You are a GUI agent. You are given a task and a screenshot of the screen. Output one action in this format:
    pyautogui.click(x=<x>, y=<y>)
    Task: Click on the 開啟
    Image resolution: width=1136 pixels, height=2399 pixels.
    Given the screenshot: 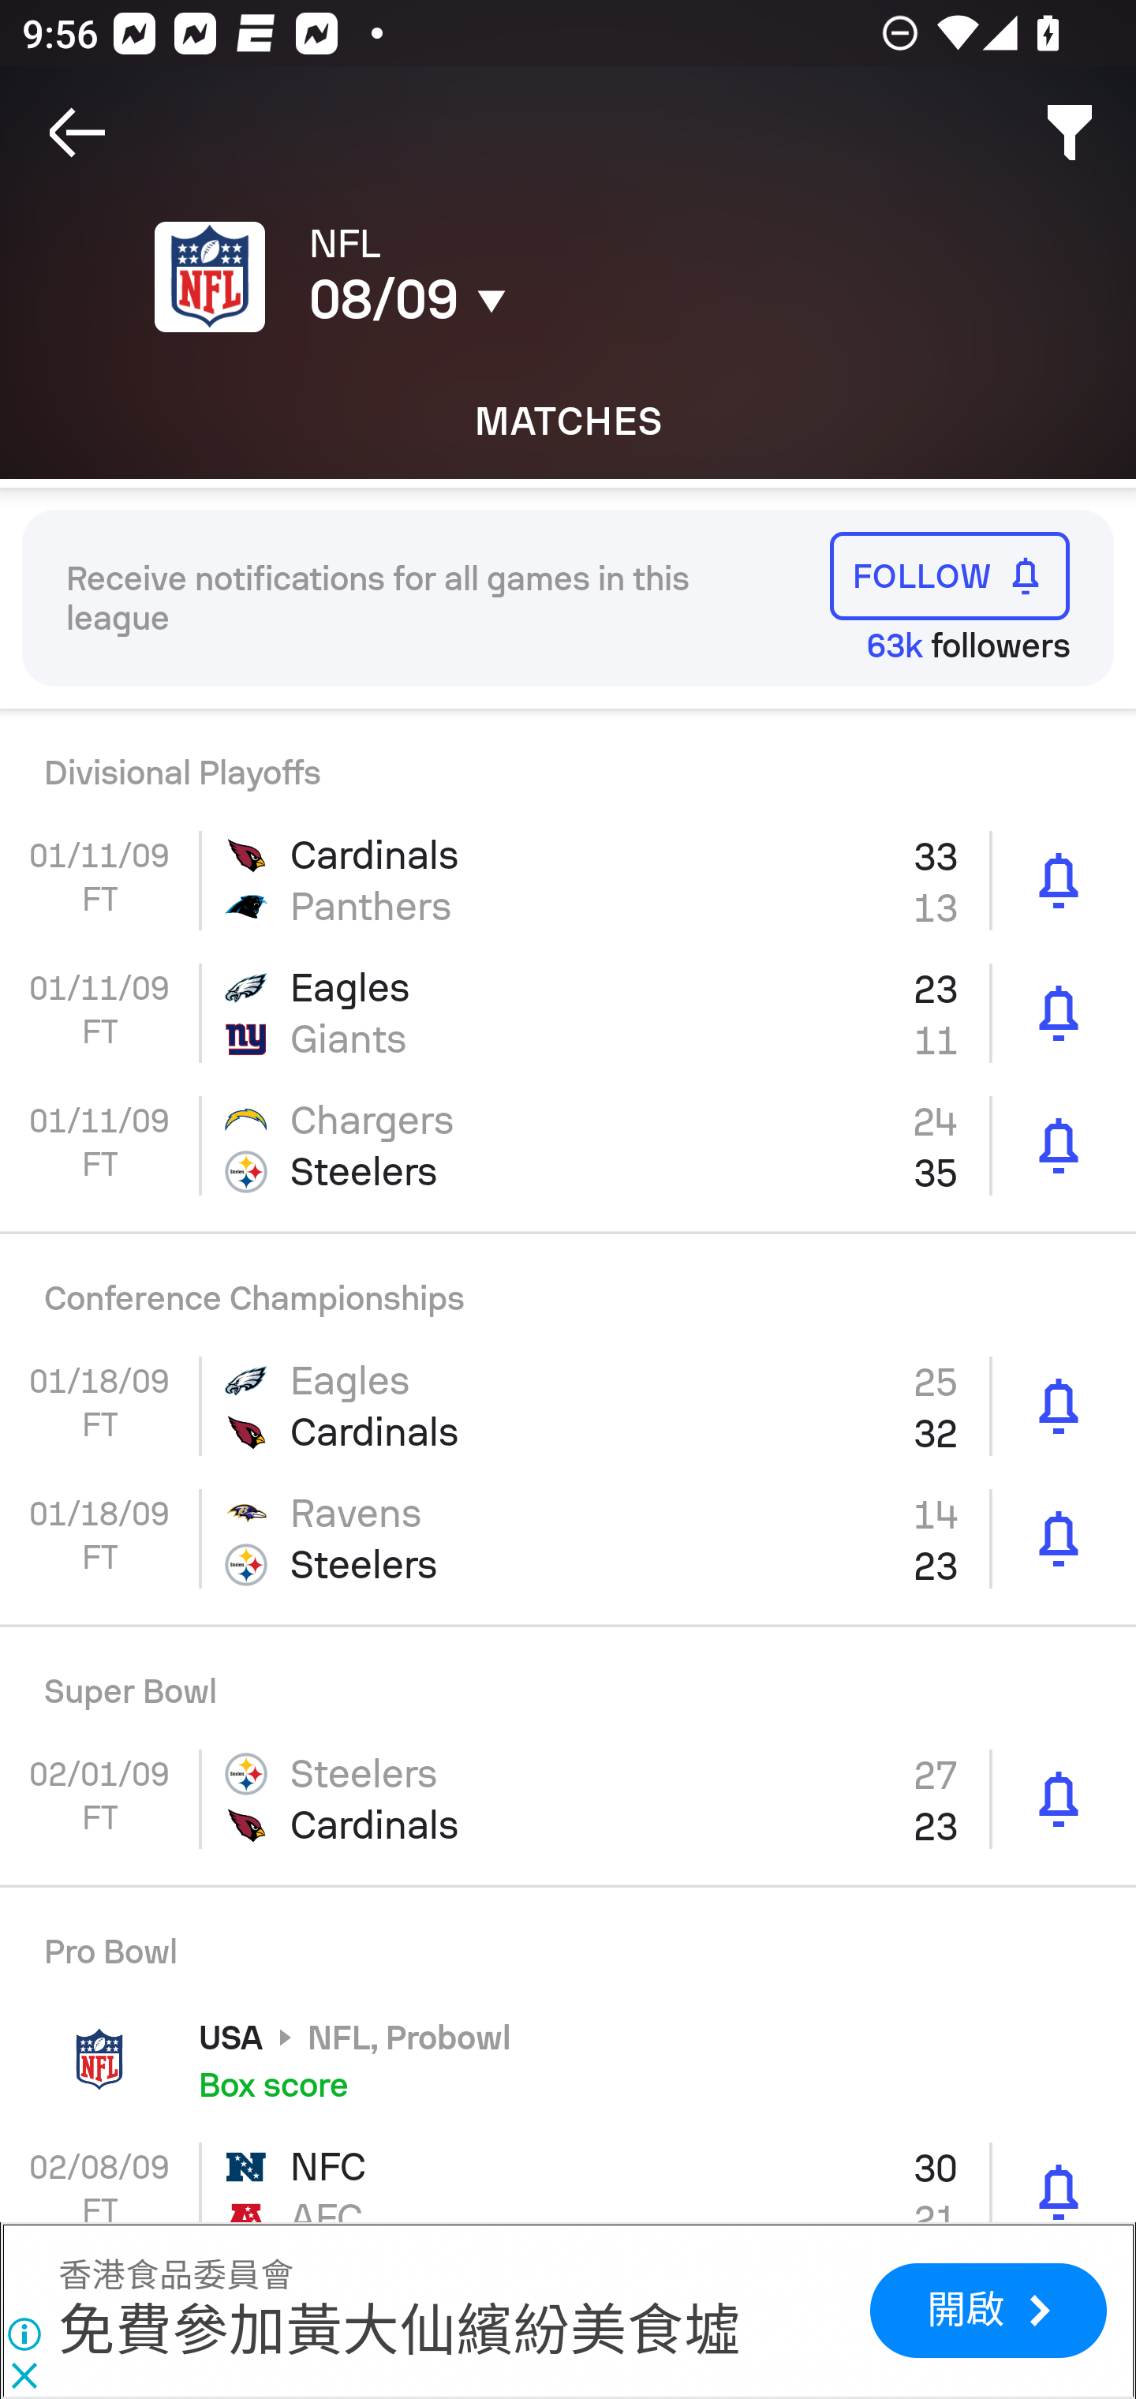 What is the action you would take?
    pyautogui.click(x=988, y=2310)
    